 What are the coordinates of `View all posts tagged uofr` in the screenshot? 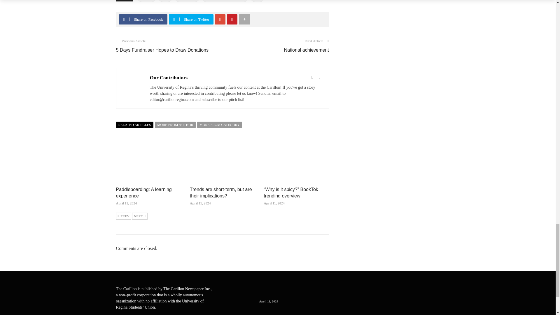 It's located at (257, 1).